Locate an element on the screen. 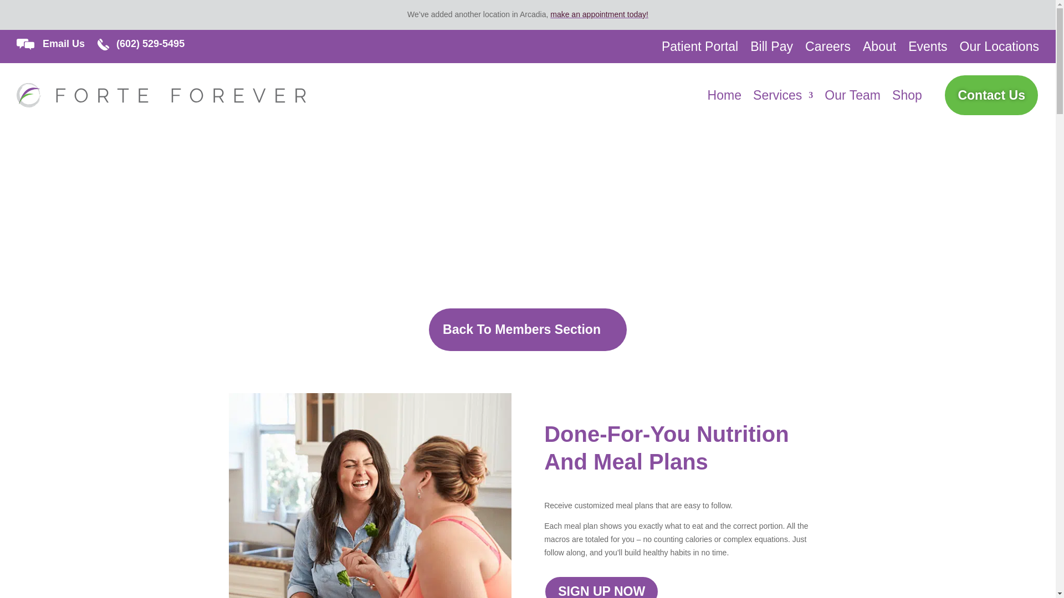 This screenshot has height=598, width=1064. Bill Pay is located at coordinates (771, 49).